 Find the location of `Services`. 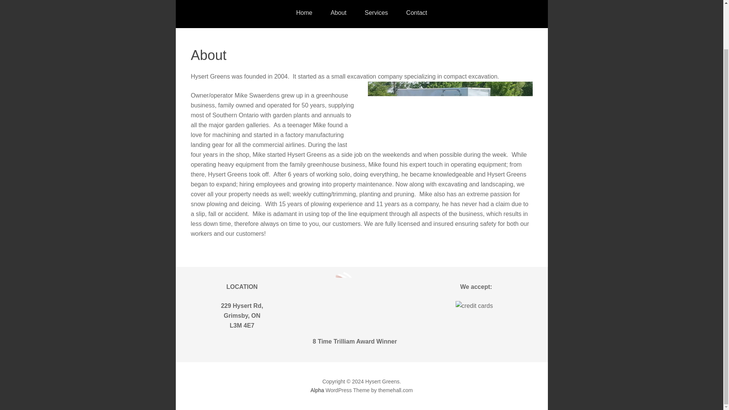

Services is located at coordinates (376, 14).